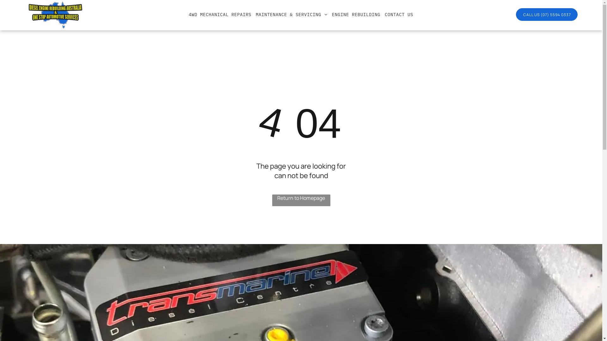  Describe the element at coordinates (301, 200) in the screenshot. I see `Return to Homepage` at that location.